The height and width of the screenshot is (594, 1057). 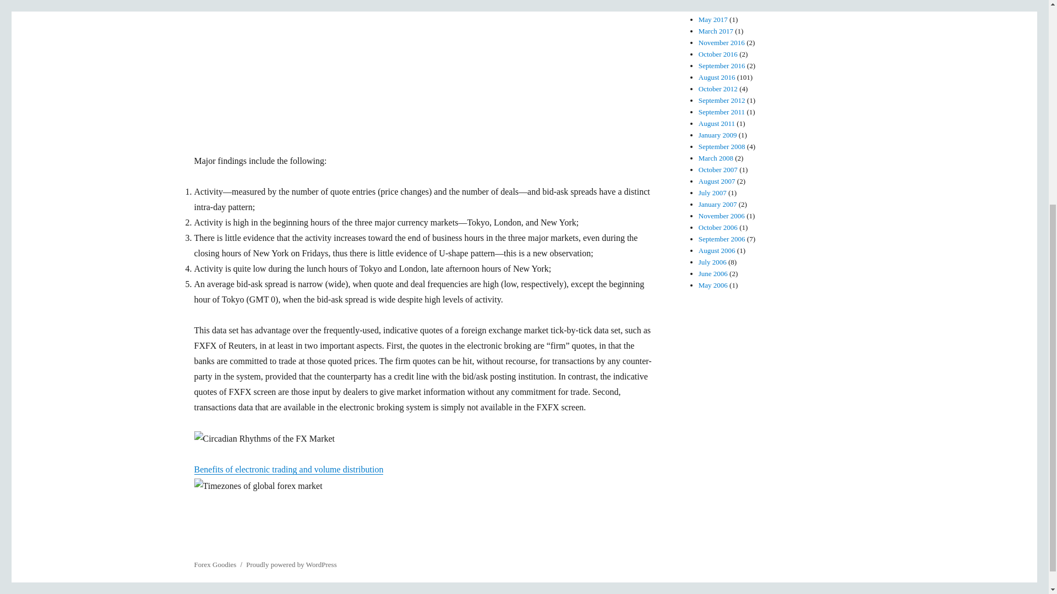 I want to click on August 2007, so click(x=717, y=180).